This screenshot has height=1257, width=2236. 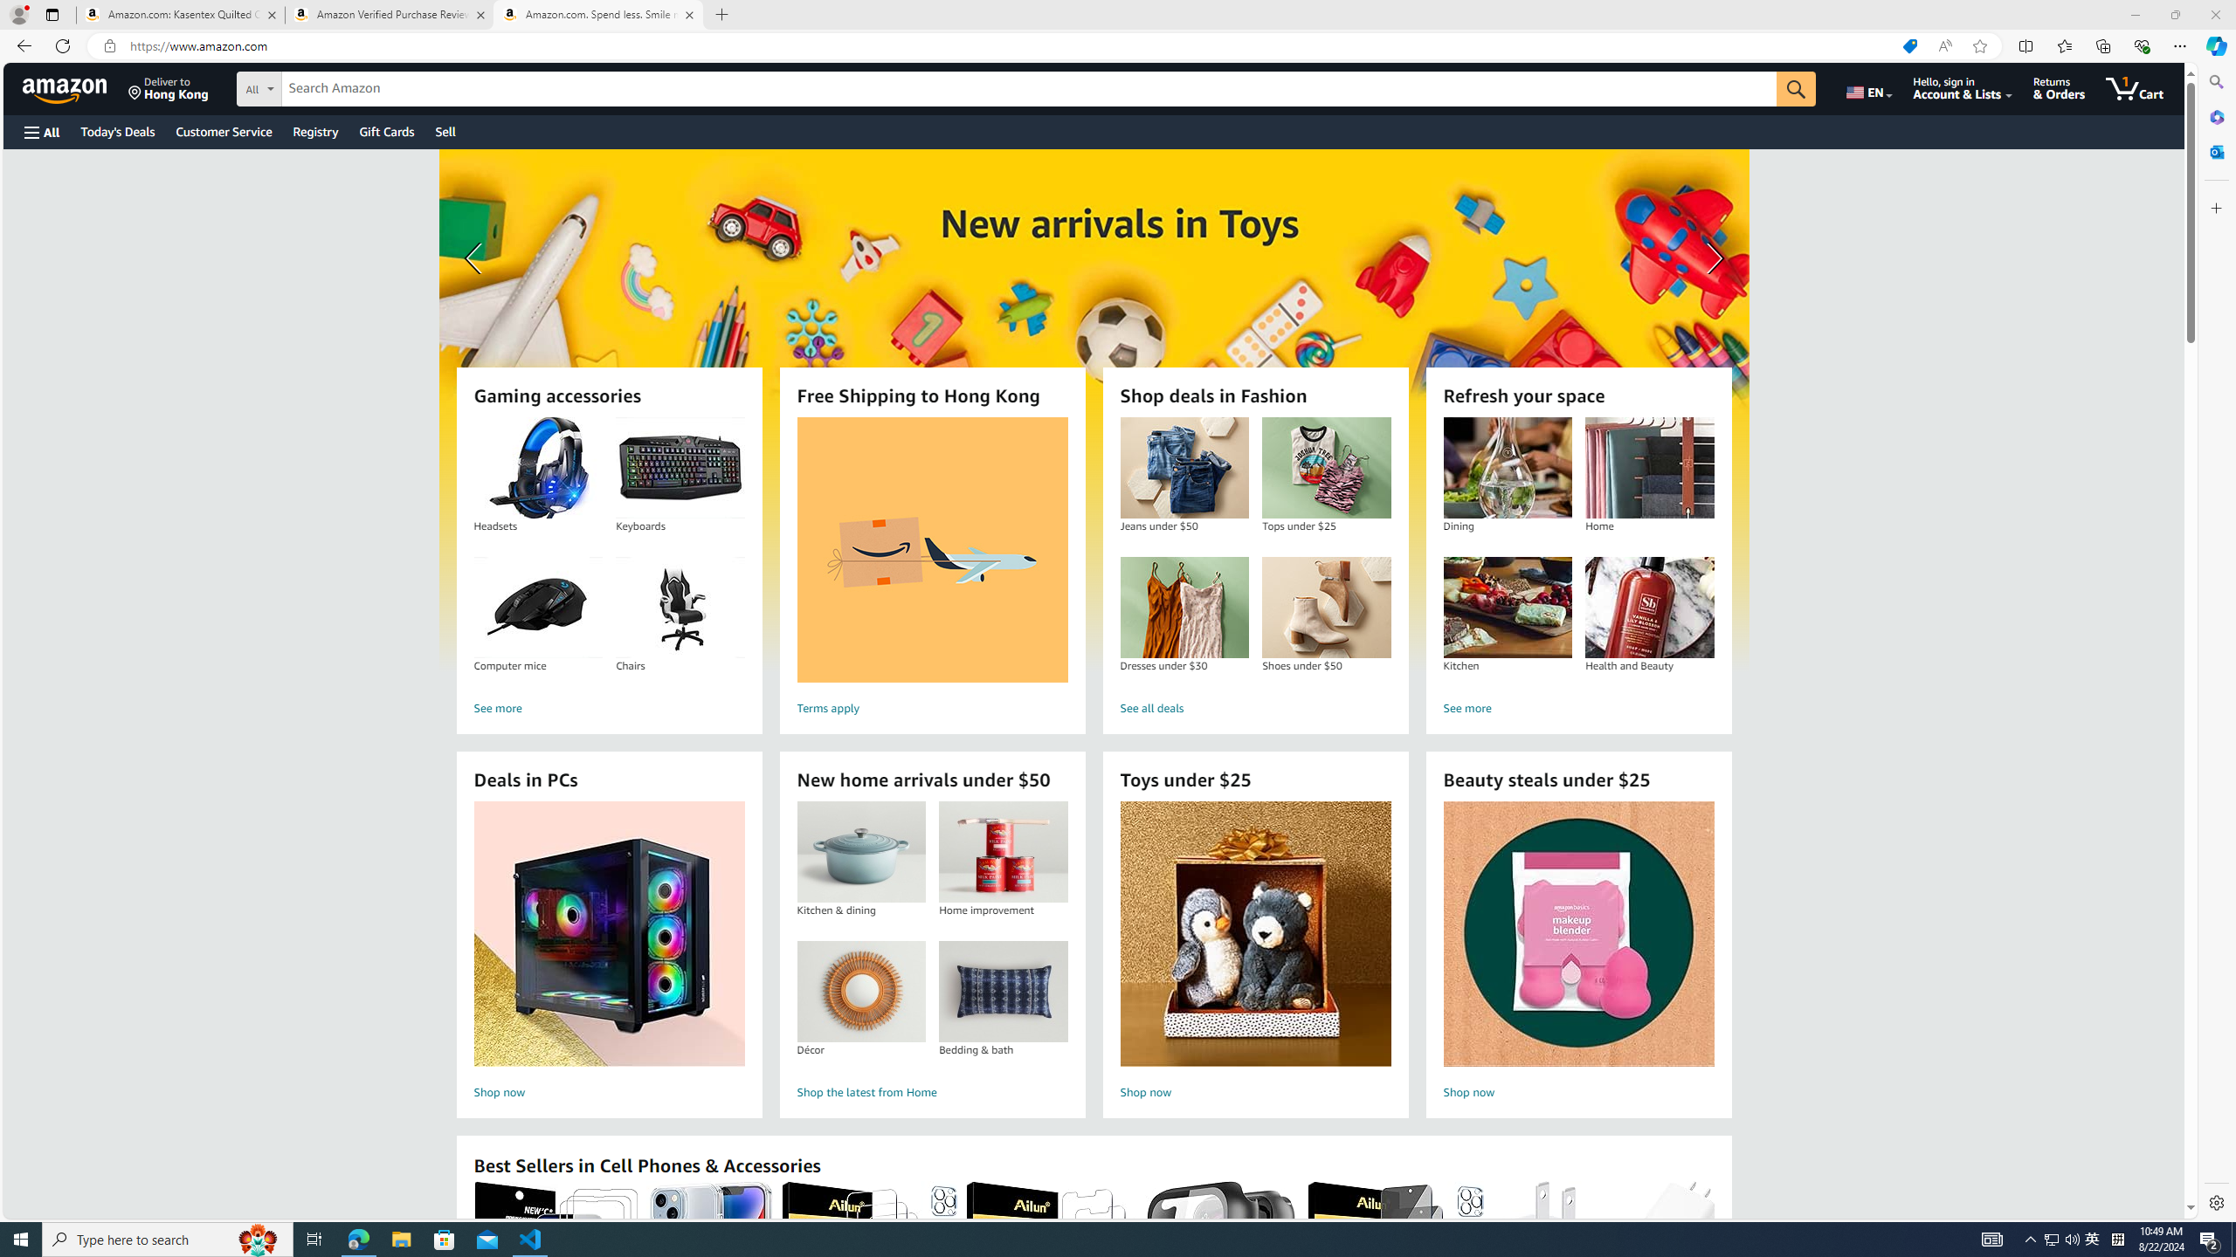 I want to click on Registry, so click(x=314, y=131).